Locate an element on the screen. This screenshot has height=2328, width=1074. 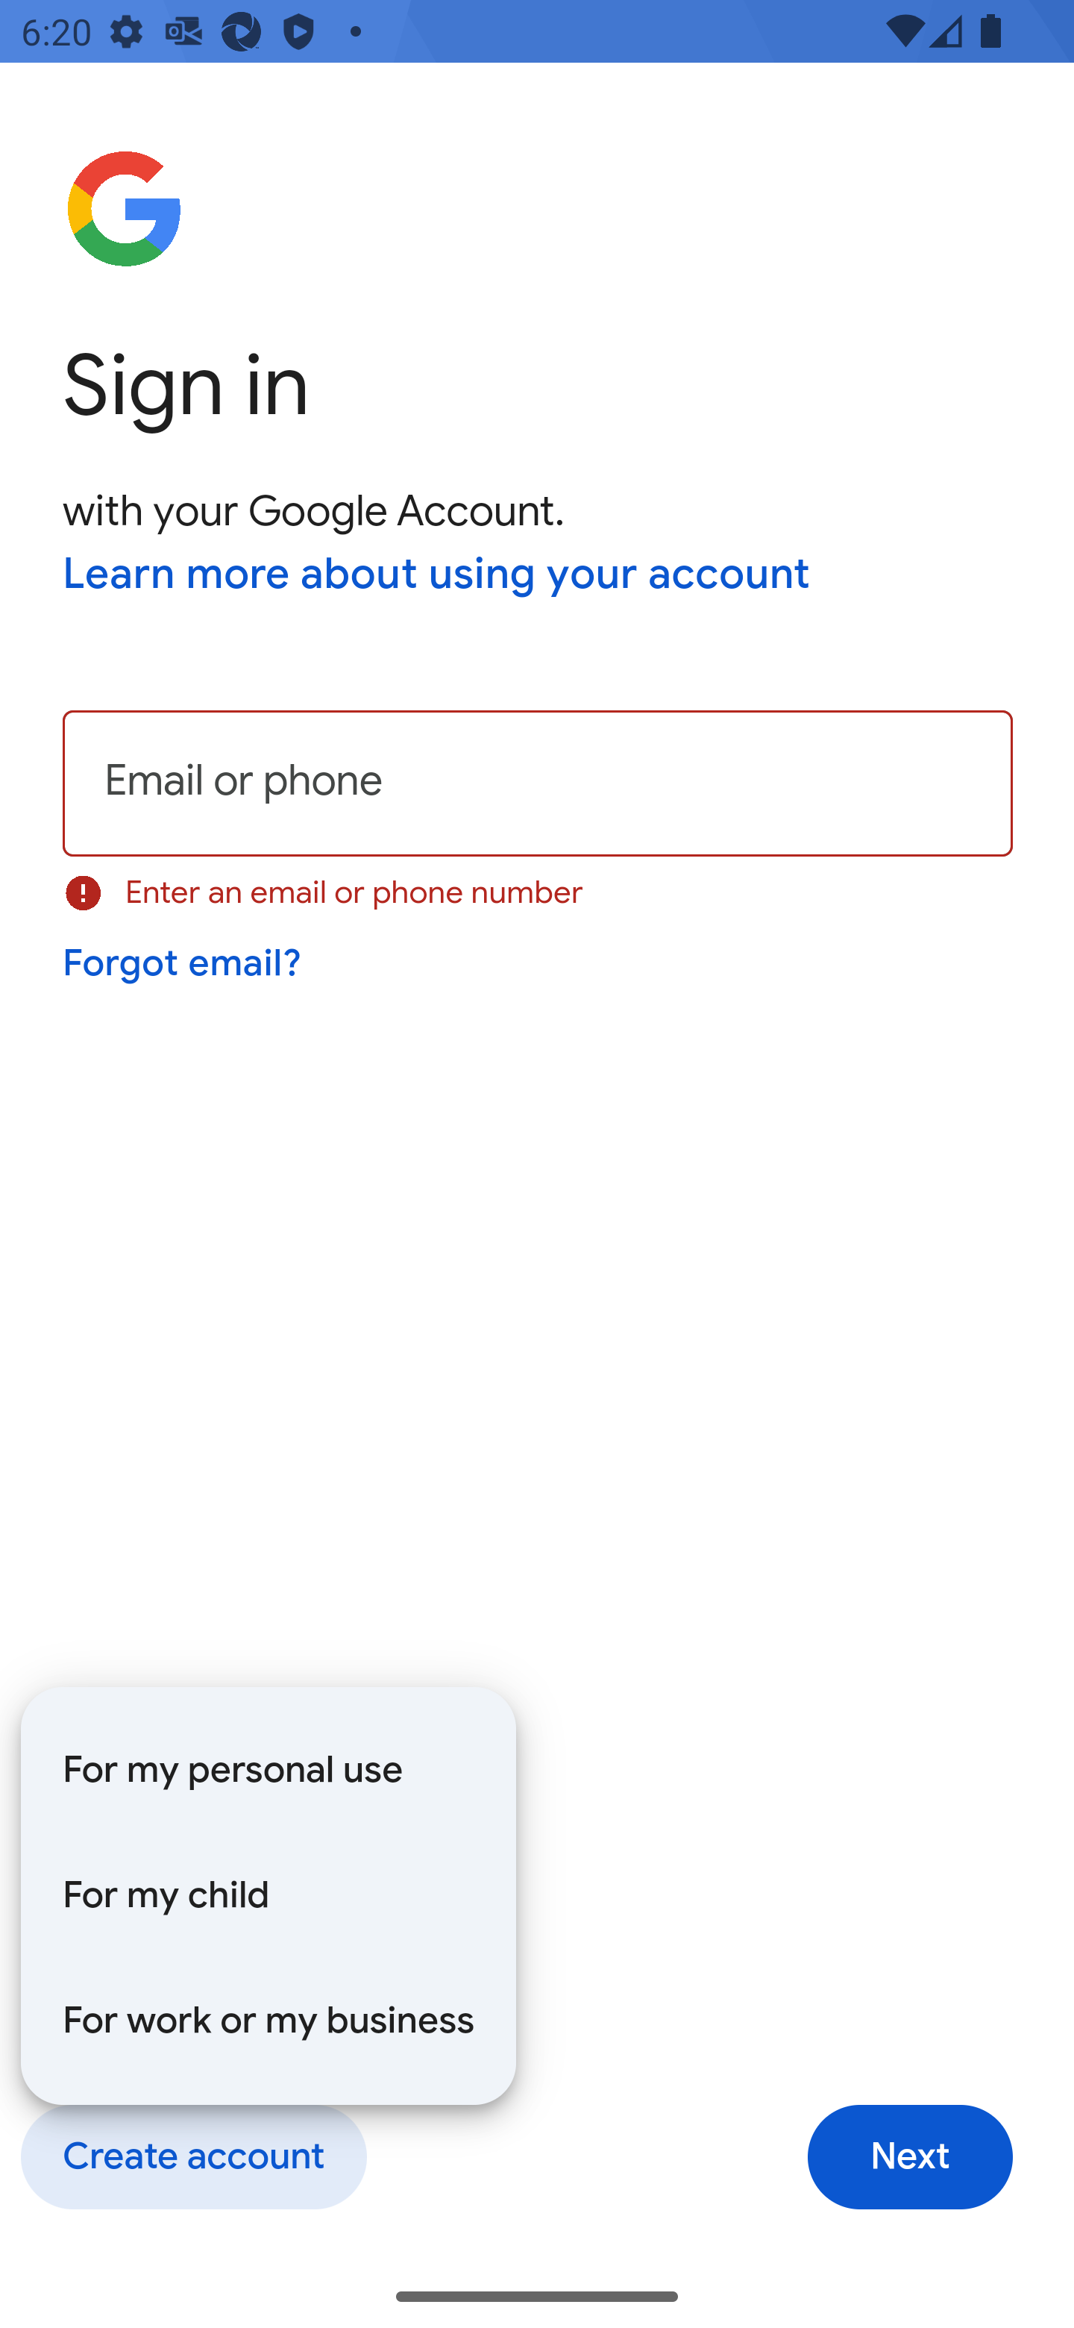
Create account is located at coordinates (192, 2158).